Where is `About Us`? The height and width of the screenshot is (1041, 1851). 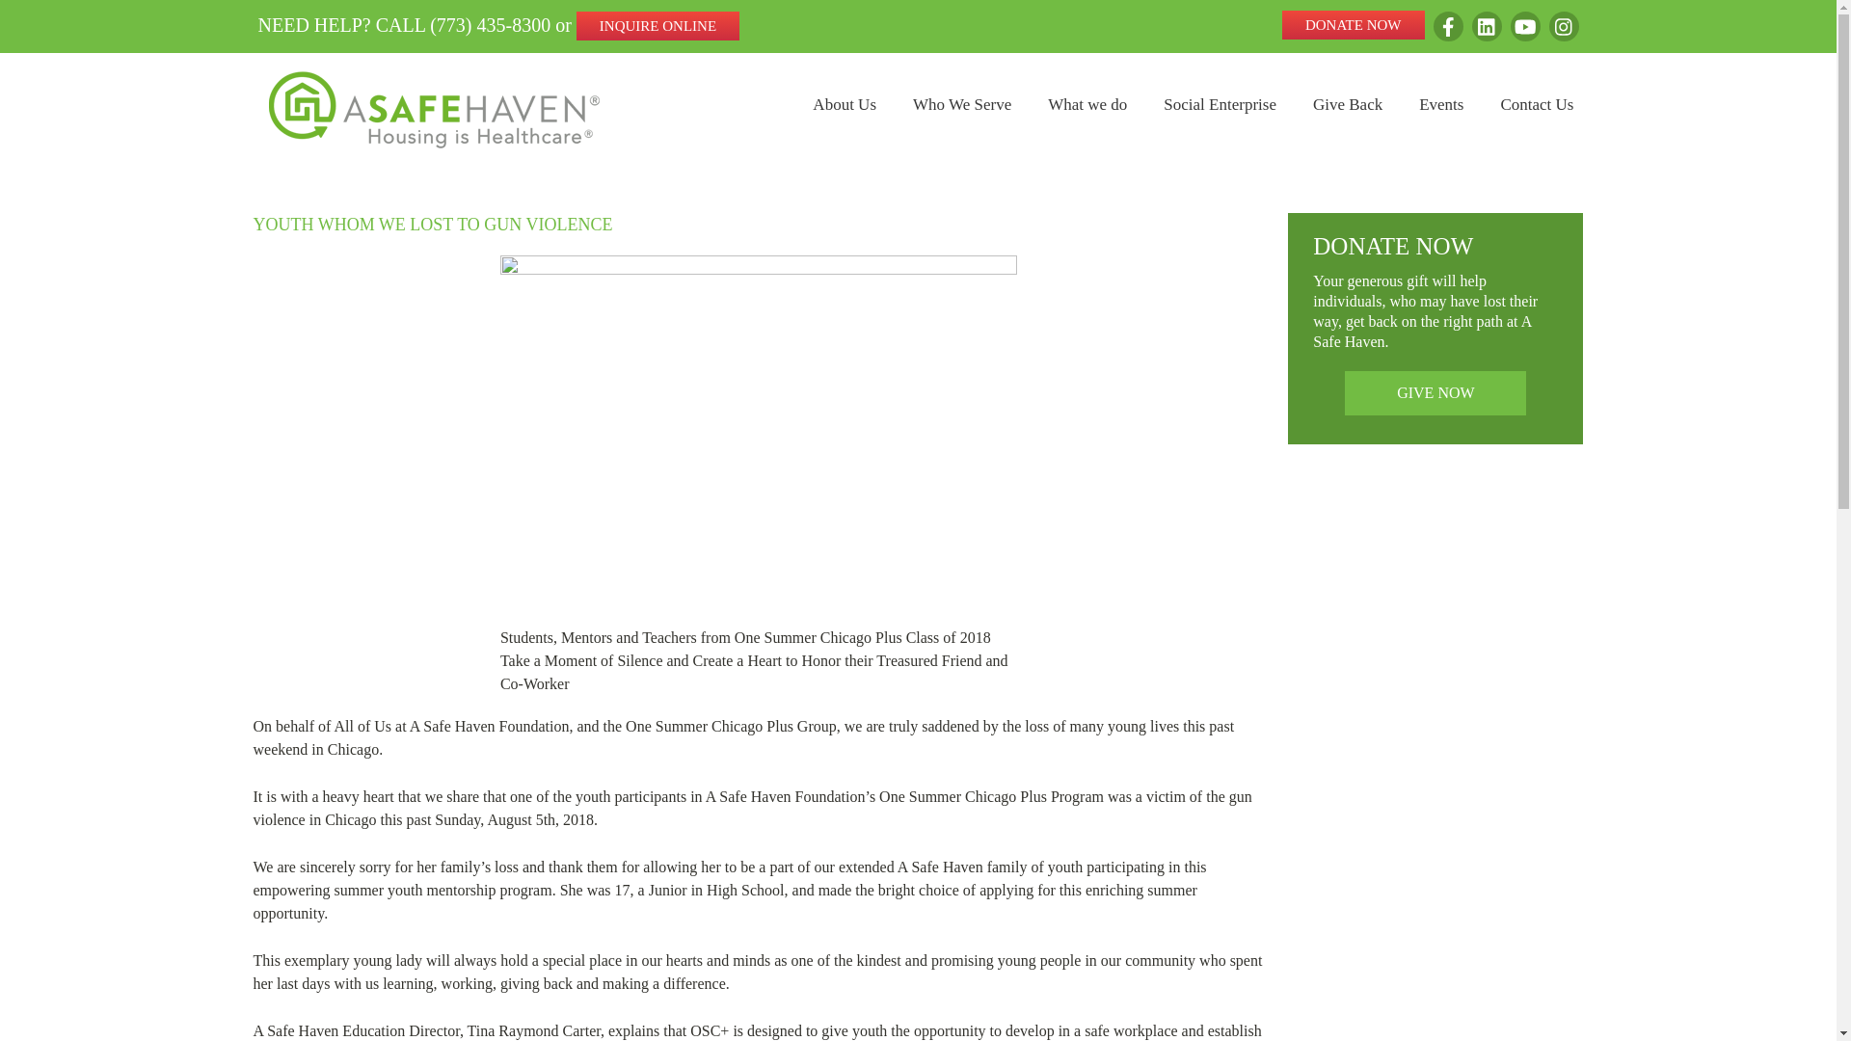
About Us is located at coordinates (844, 104).